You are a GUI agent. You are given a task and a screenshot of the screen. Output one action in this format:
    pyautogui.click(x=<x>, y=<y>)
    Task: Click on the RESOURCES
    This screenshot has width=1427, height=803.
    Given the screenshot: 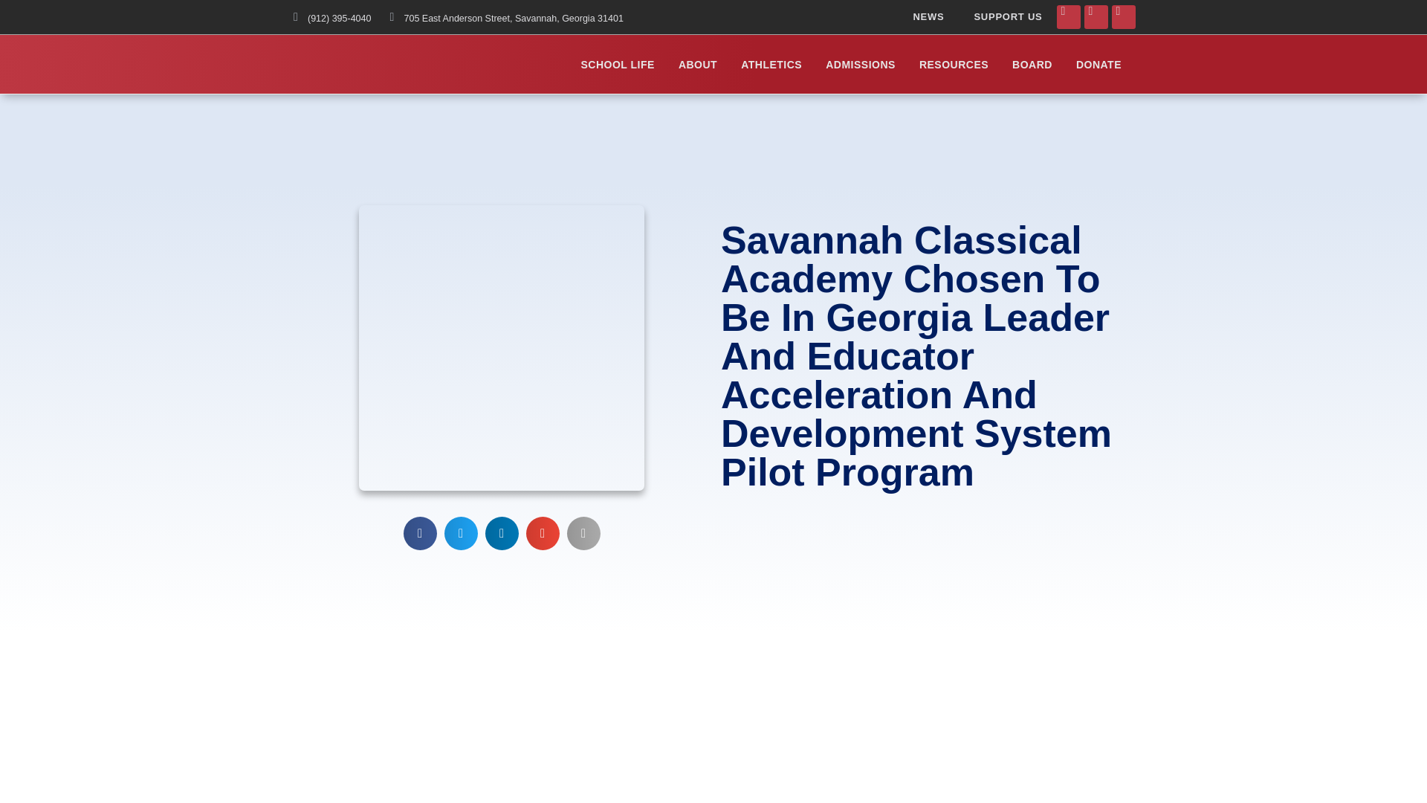 What is the action you would take?
    pyautogui.click(x=954, y=64)
    